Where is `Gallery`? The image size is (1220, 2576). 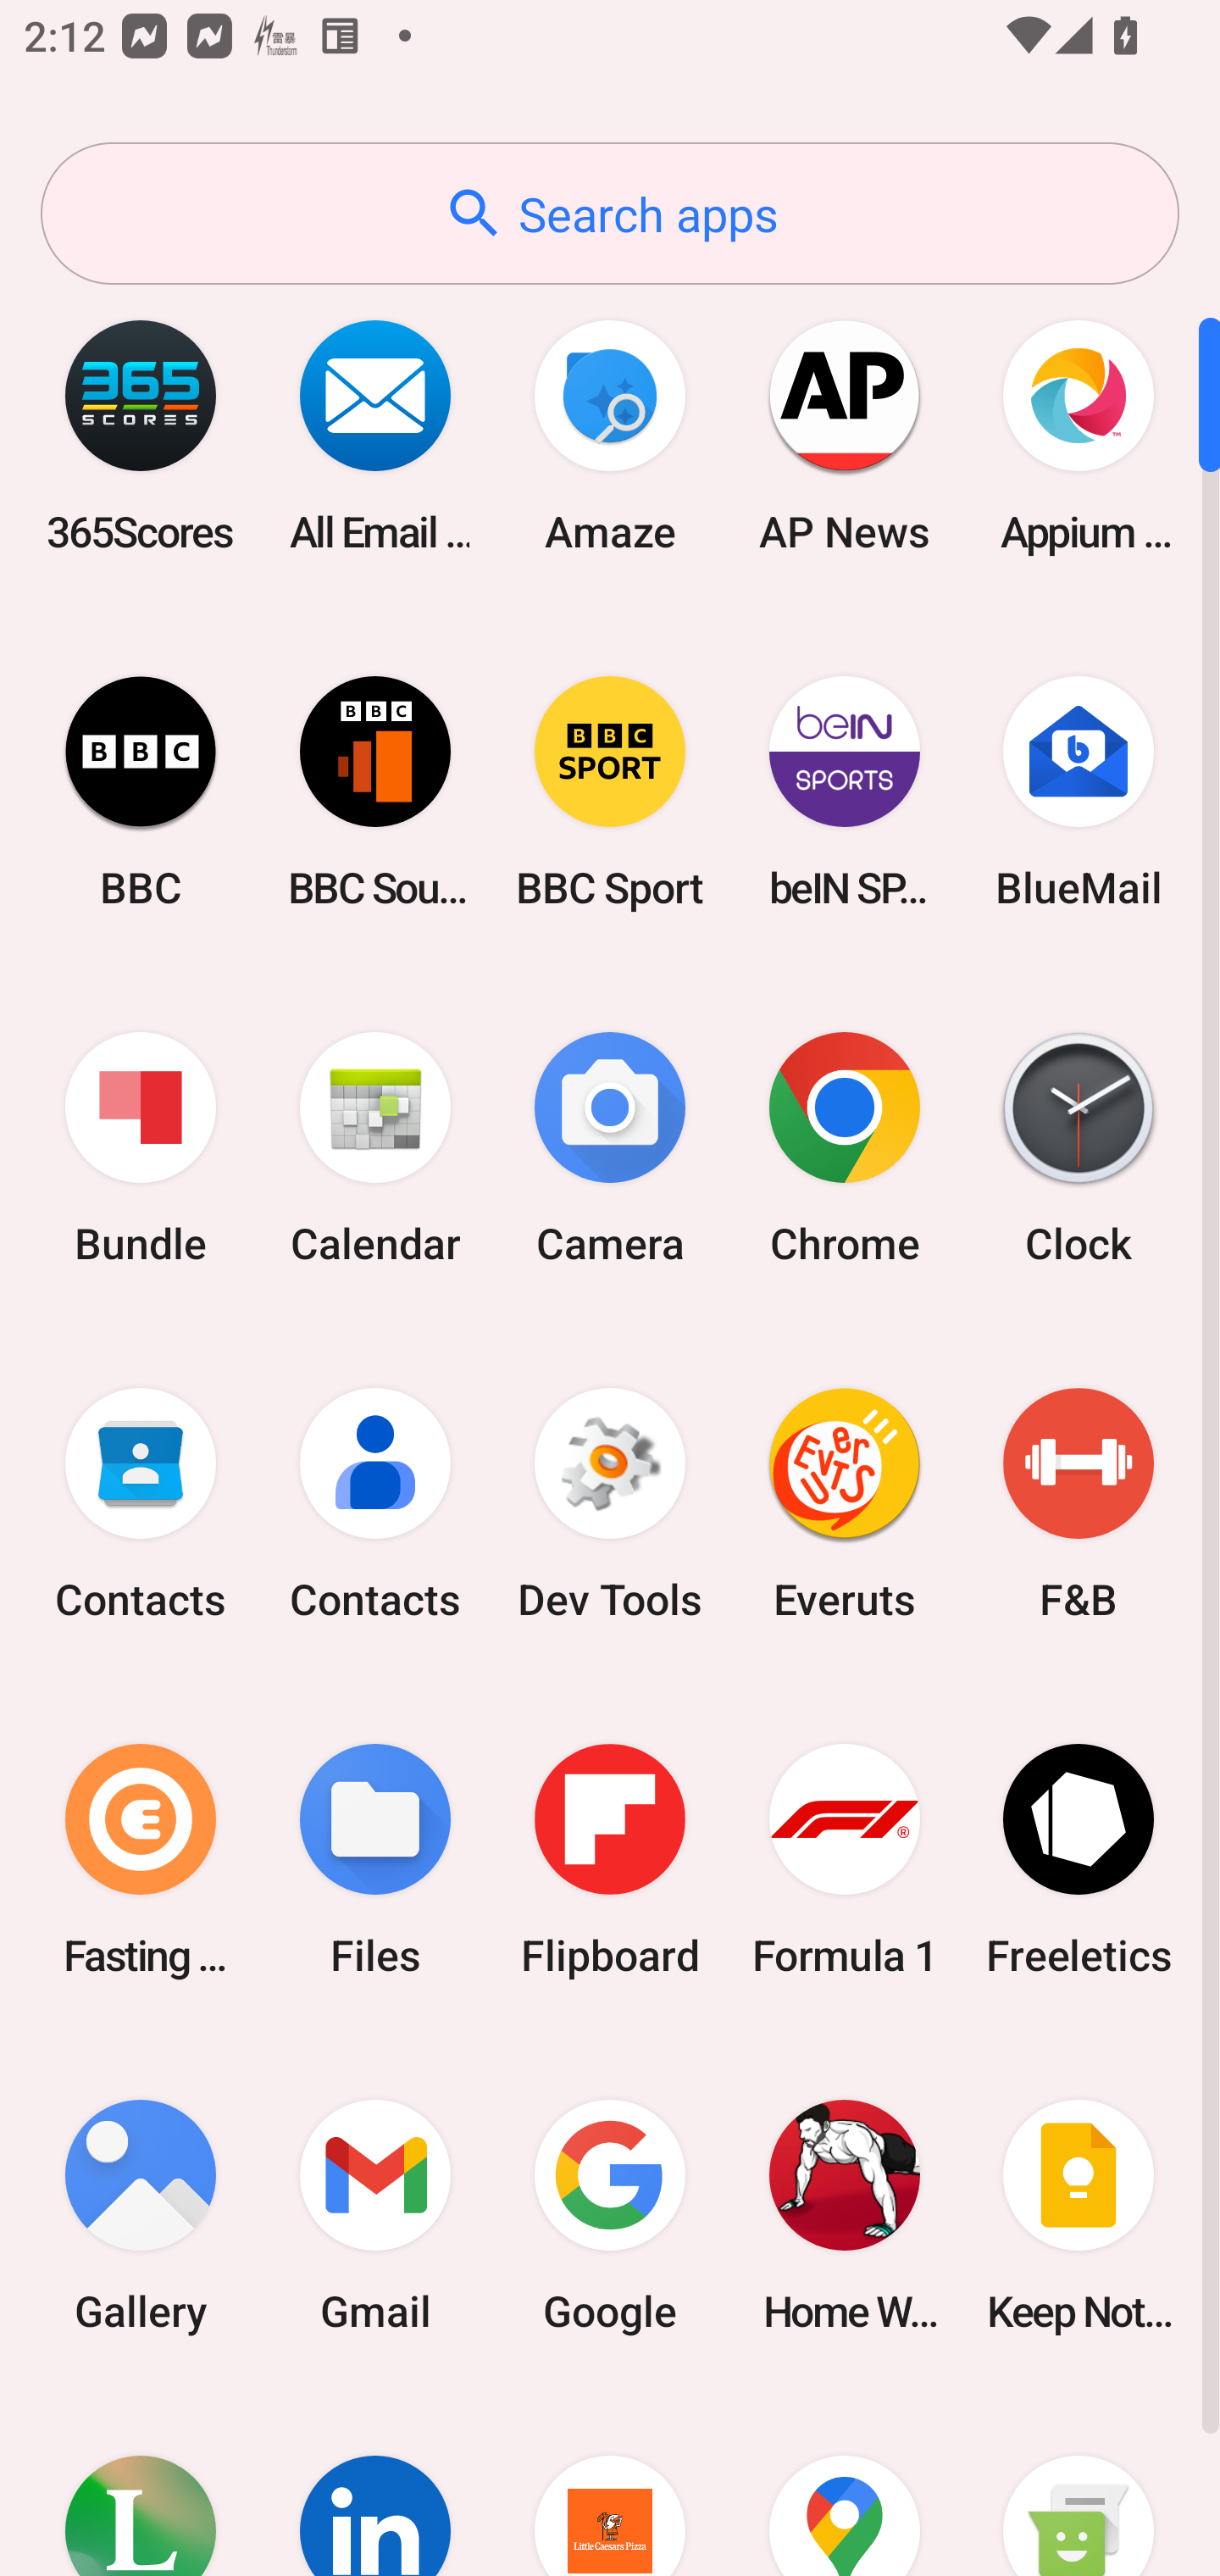 Gallery is located at coordinates (141, 2215).